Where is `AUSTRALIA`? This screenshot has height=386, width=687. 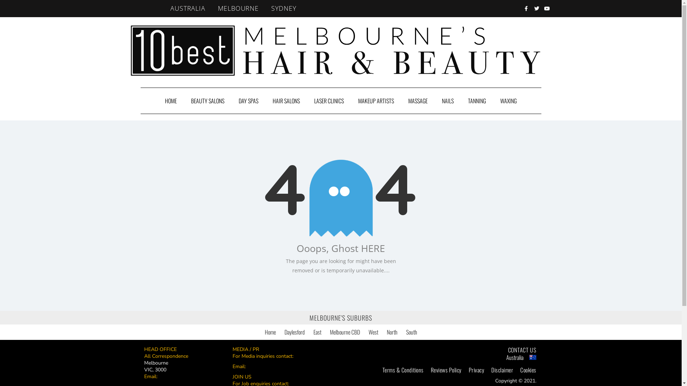
AUSTRALIA is located at coordinates (187, 9).